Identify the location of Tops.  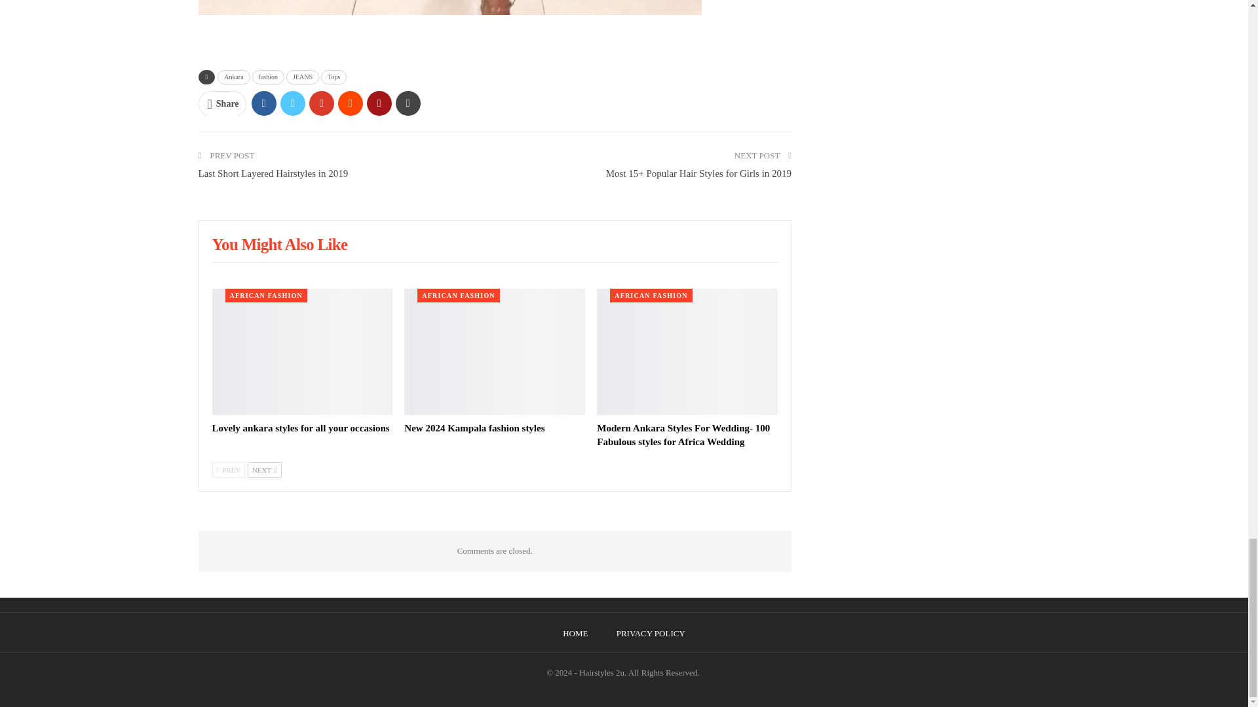
(334, 77).